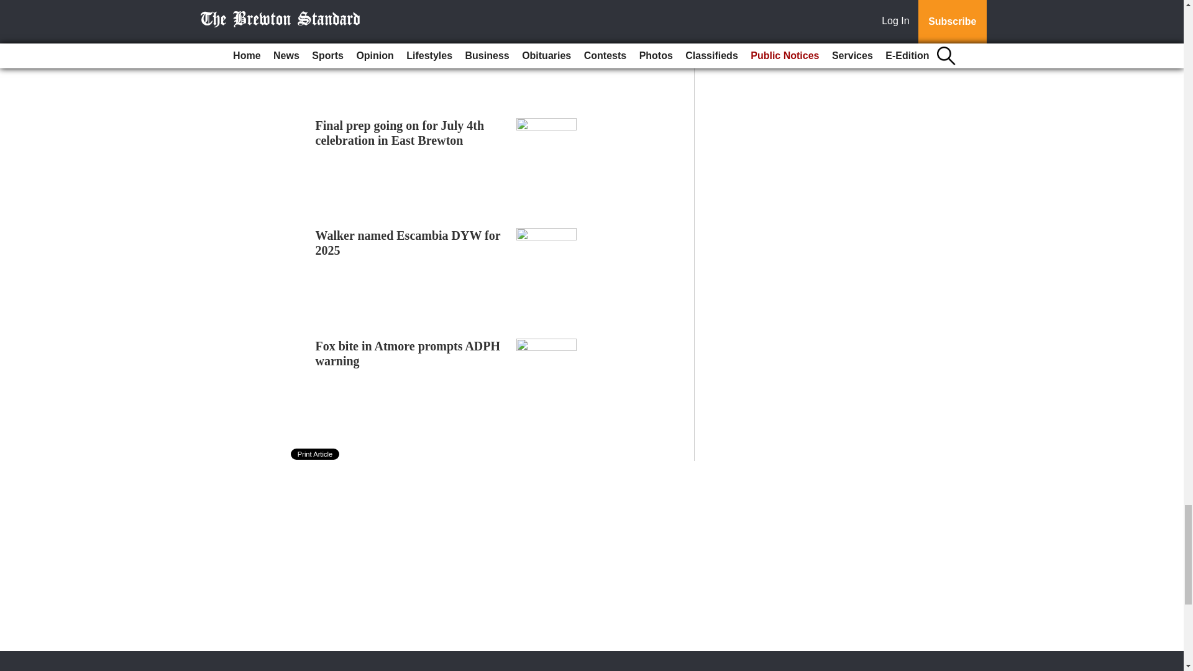 This screenshot has height=671, width=1193. I want to click on Final prep going on for July 4th celebration in East Brewton, so click(400, 133).